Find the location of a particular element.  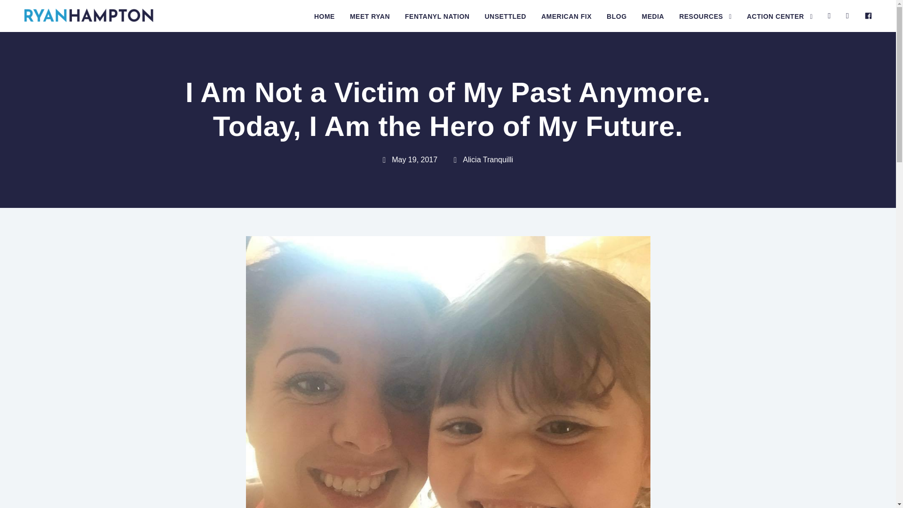

FENTANYL NATION is located at coordinates (437, 22).